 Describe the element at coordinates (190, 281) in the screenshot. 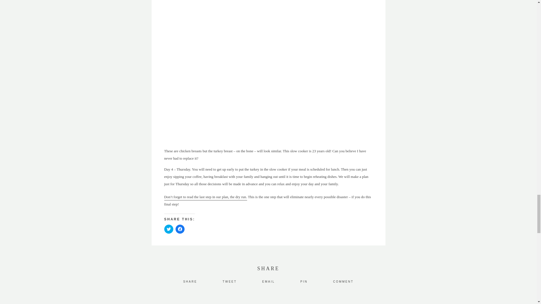

I see `Facebook` at that location.